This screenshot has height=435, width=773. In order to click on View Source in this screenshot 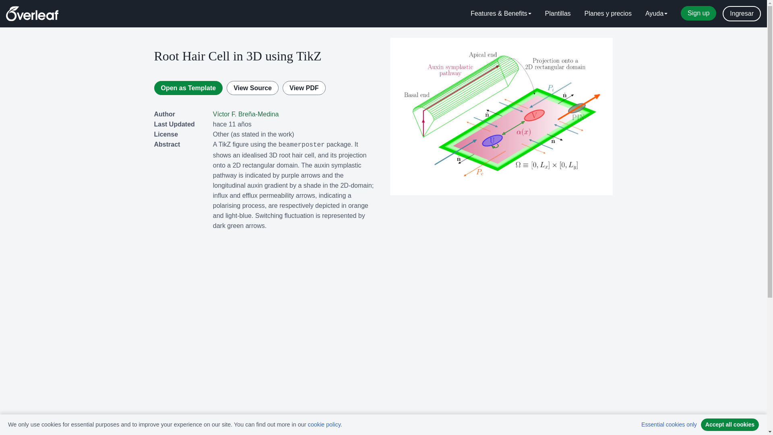, I will do `click(252, 88)`.